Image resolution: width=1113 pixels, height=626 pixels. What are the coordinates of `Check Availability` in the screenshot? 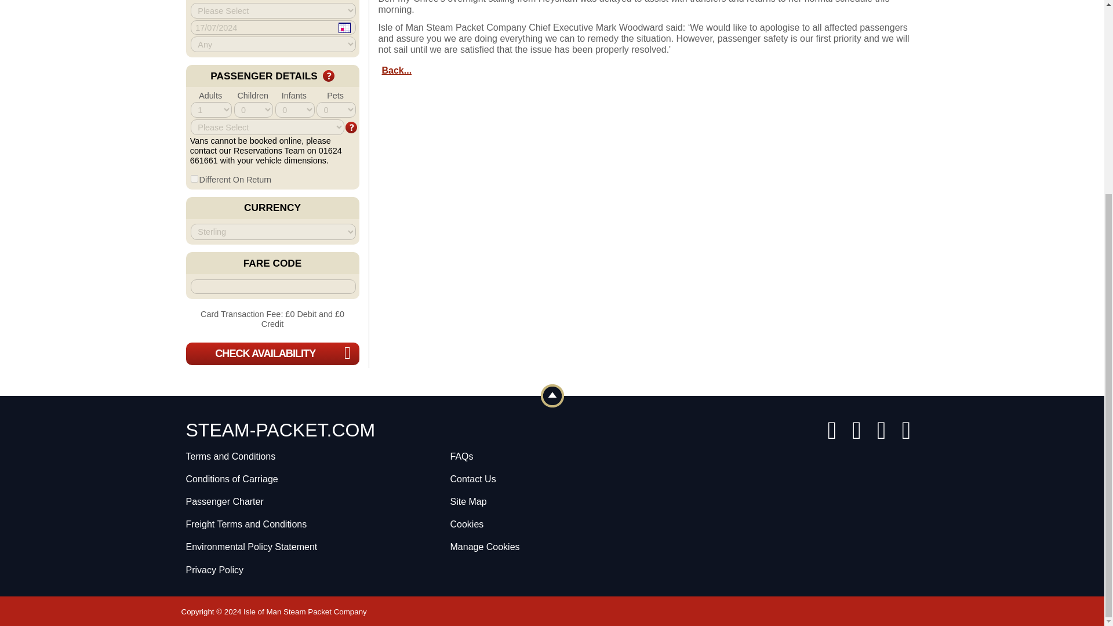 It's located at (272, 354).